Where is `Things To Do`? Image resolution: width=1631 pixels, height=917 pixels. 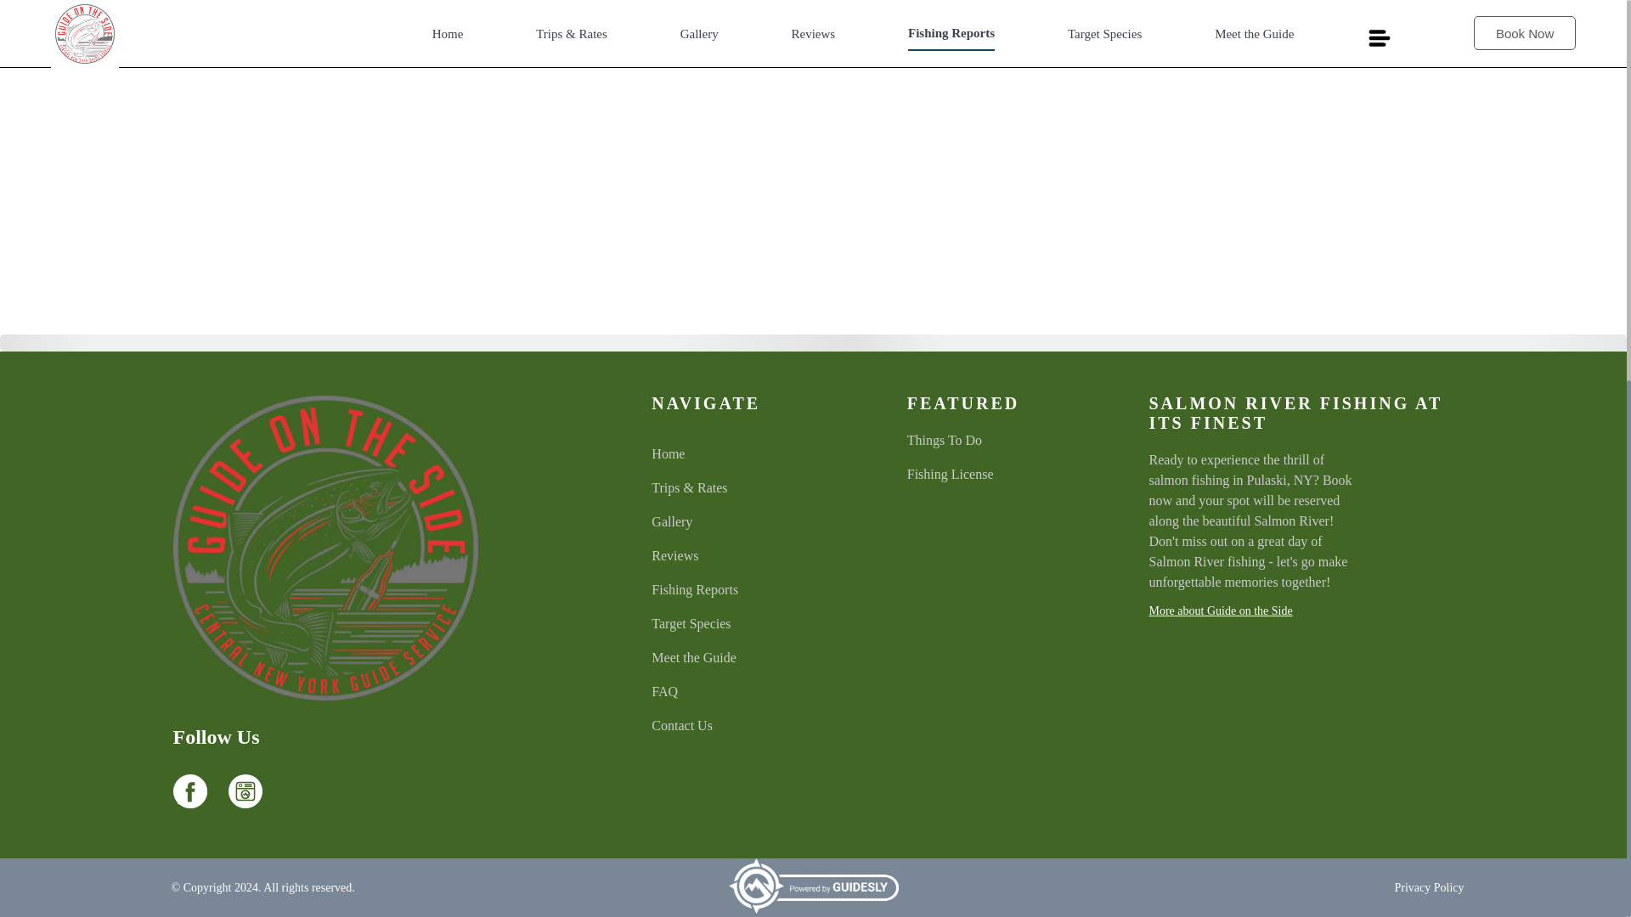
Things To Do is located at coordinates (1013, 440).